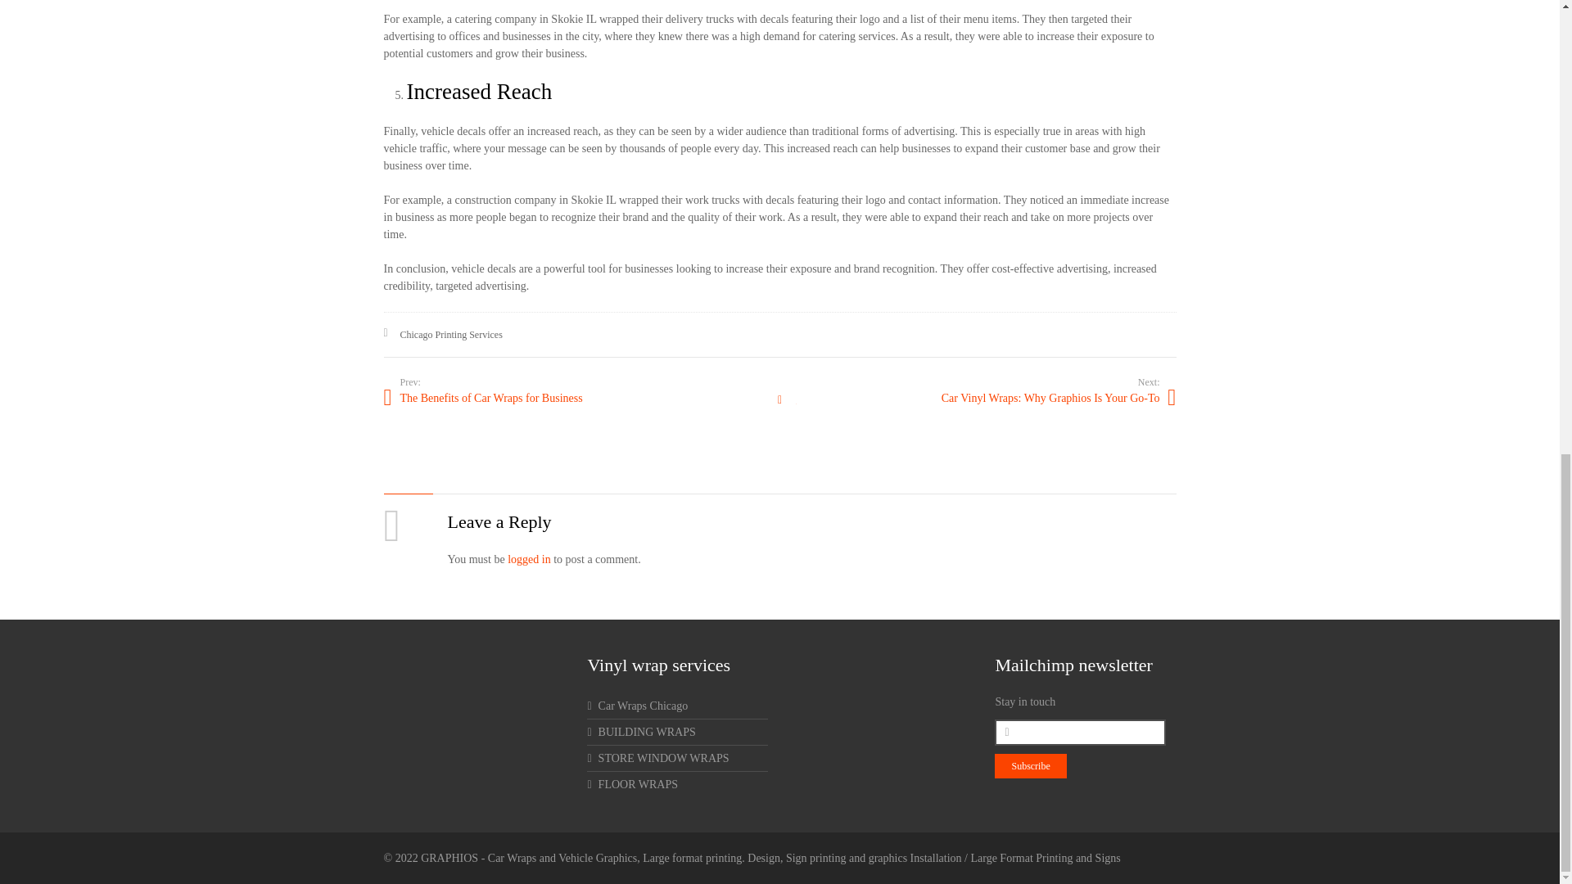 Image resolution: width=1572 pixels, height=884 pixels. I want to click on Chicago Printing Services, so click(450, 334).